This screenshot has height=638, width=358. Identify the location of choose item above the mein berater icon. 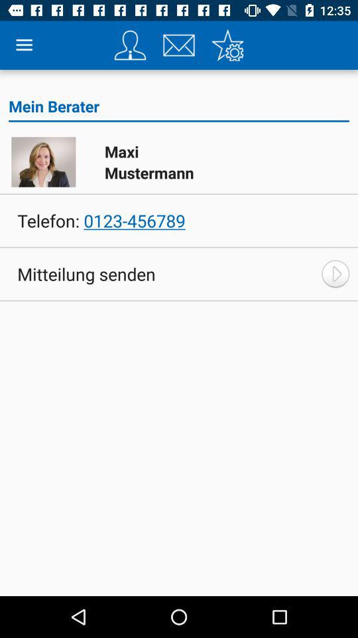
(179, 45).